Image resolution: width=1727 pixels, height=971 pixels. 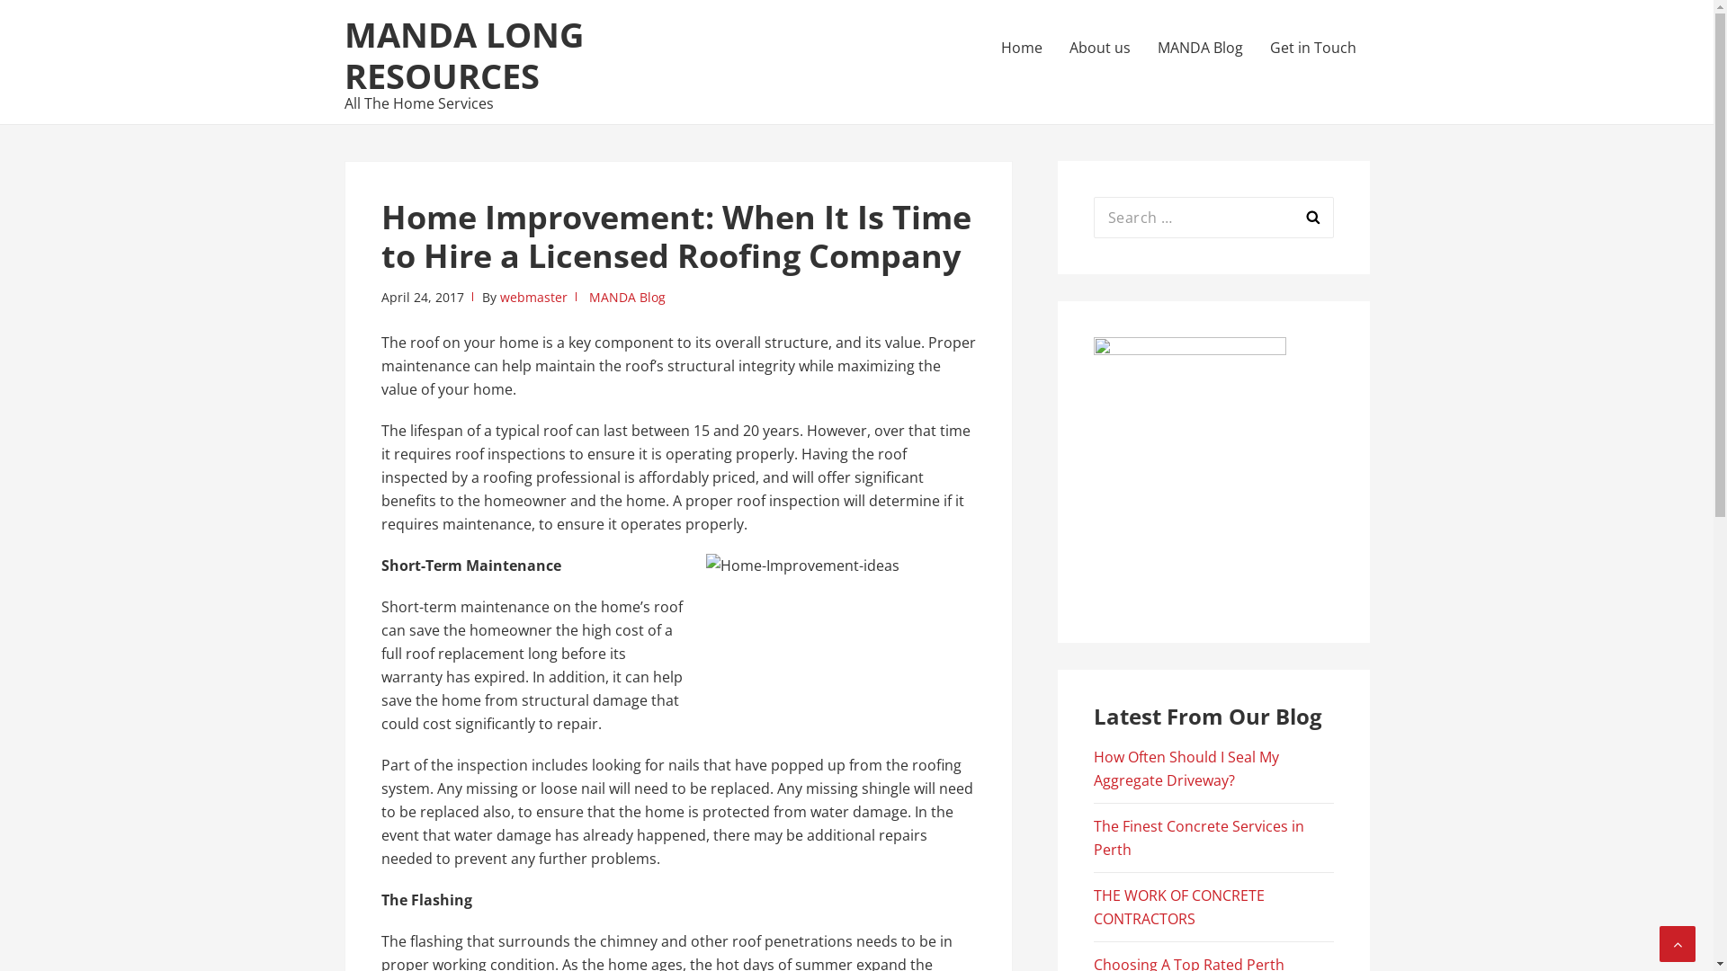 I want to click on Search, so click(x=1312, y=218).